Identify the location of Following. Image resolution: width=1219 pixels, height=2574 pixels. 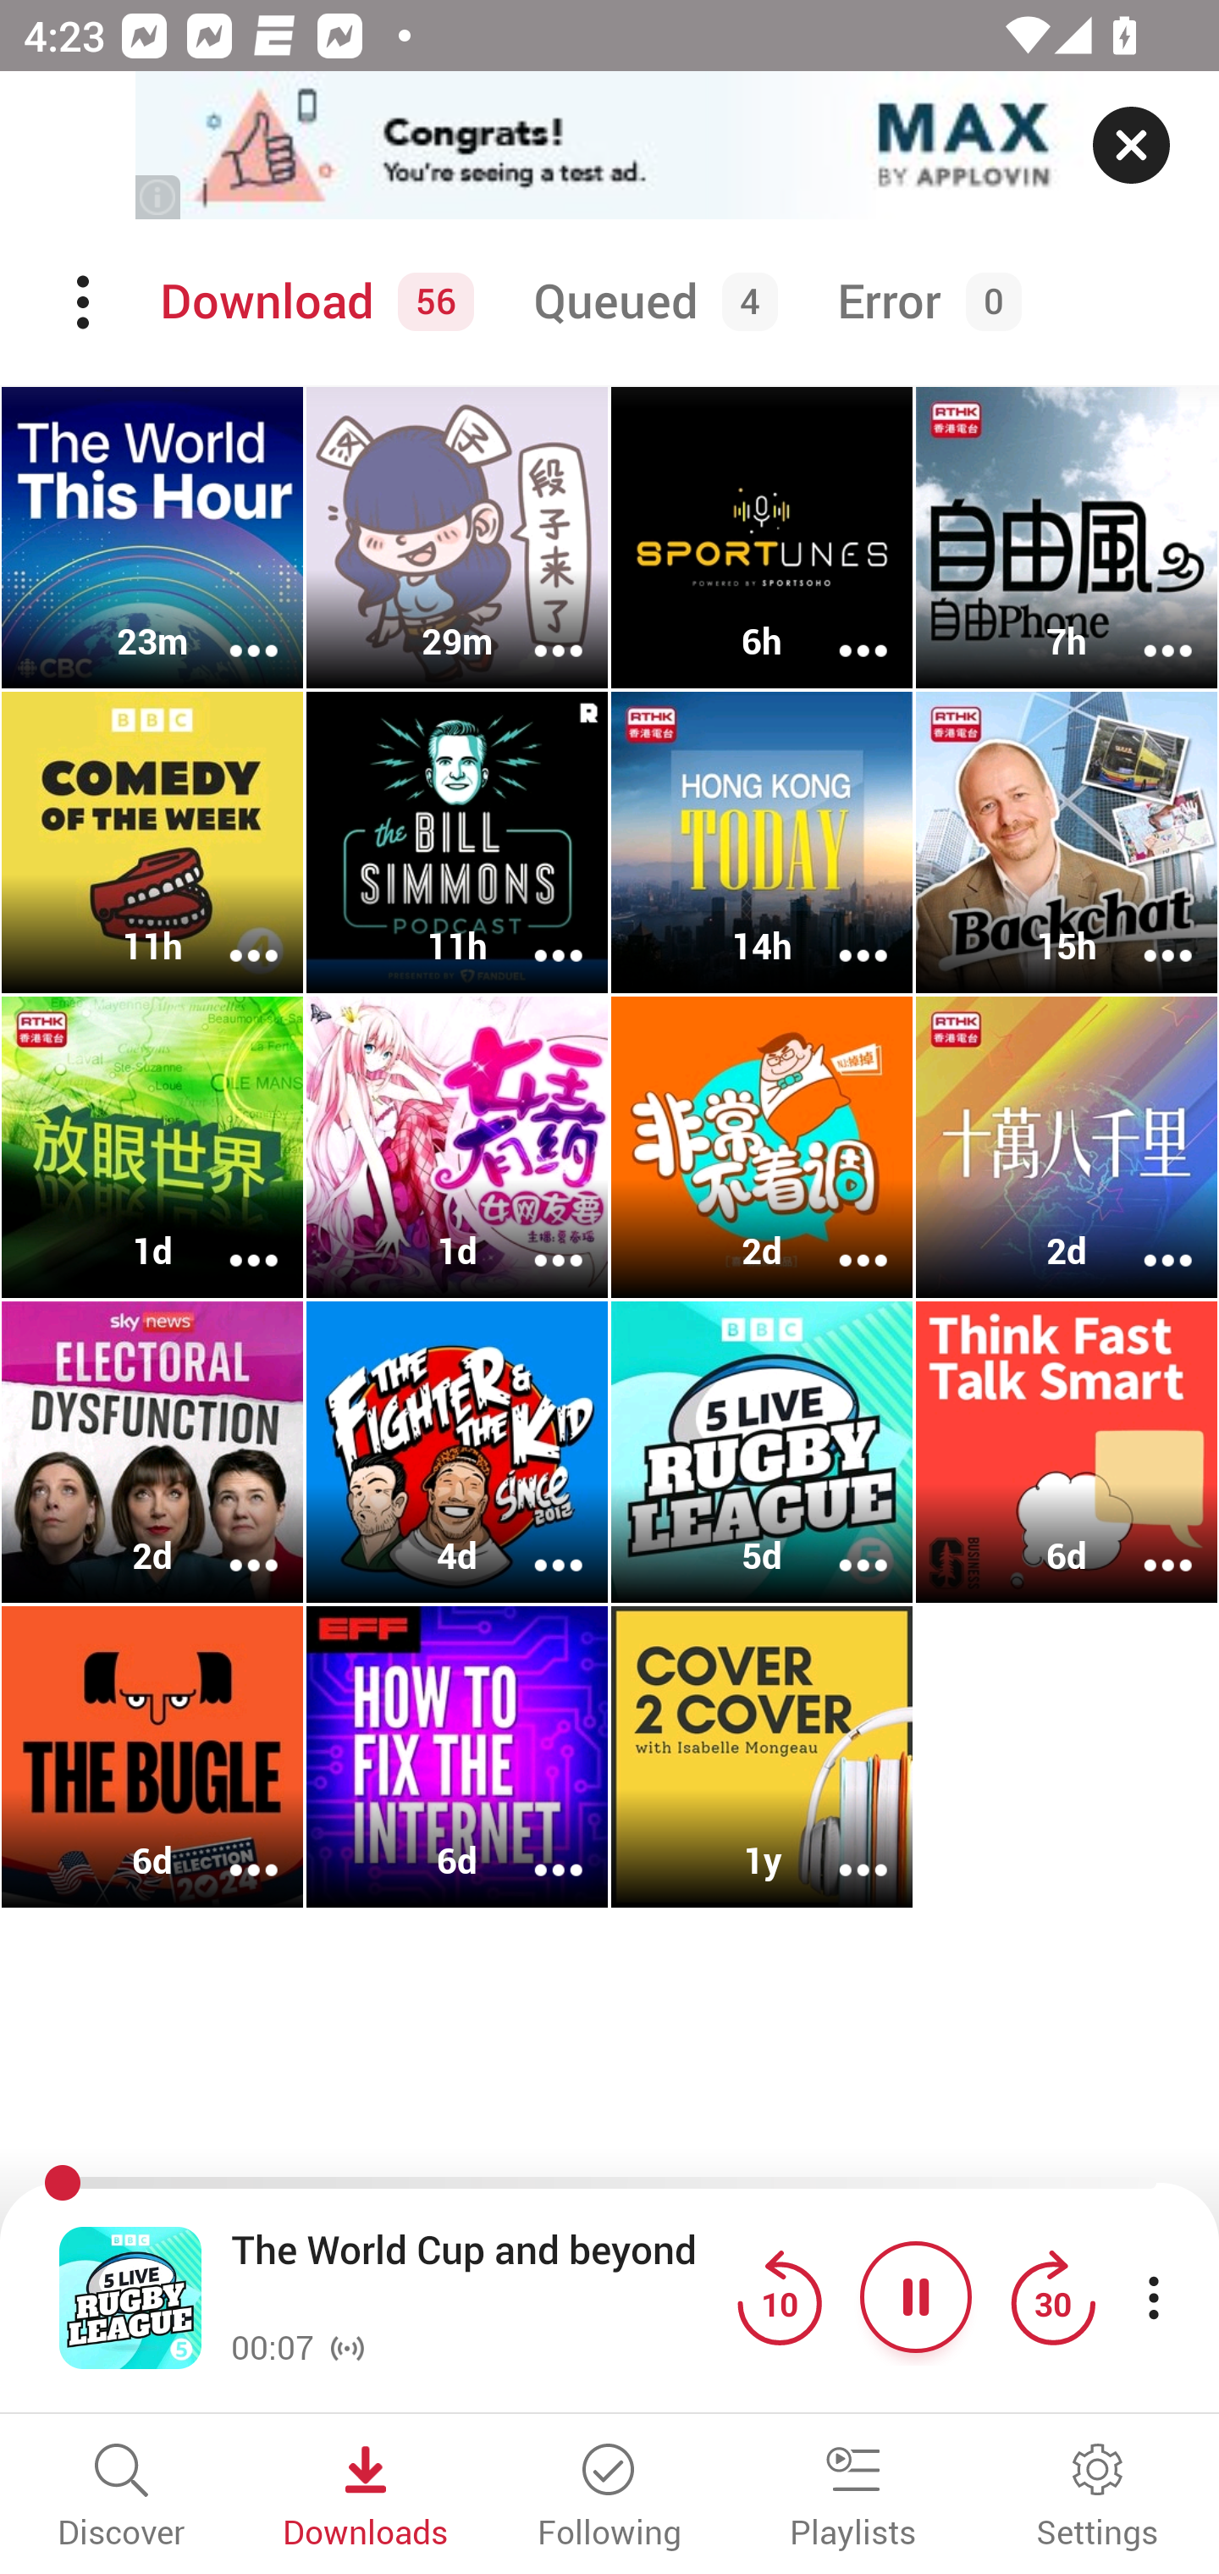
(609, 2498).